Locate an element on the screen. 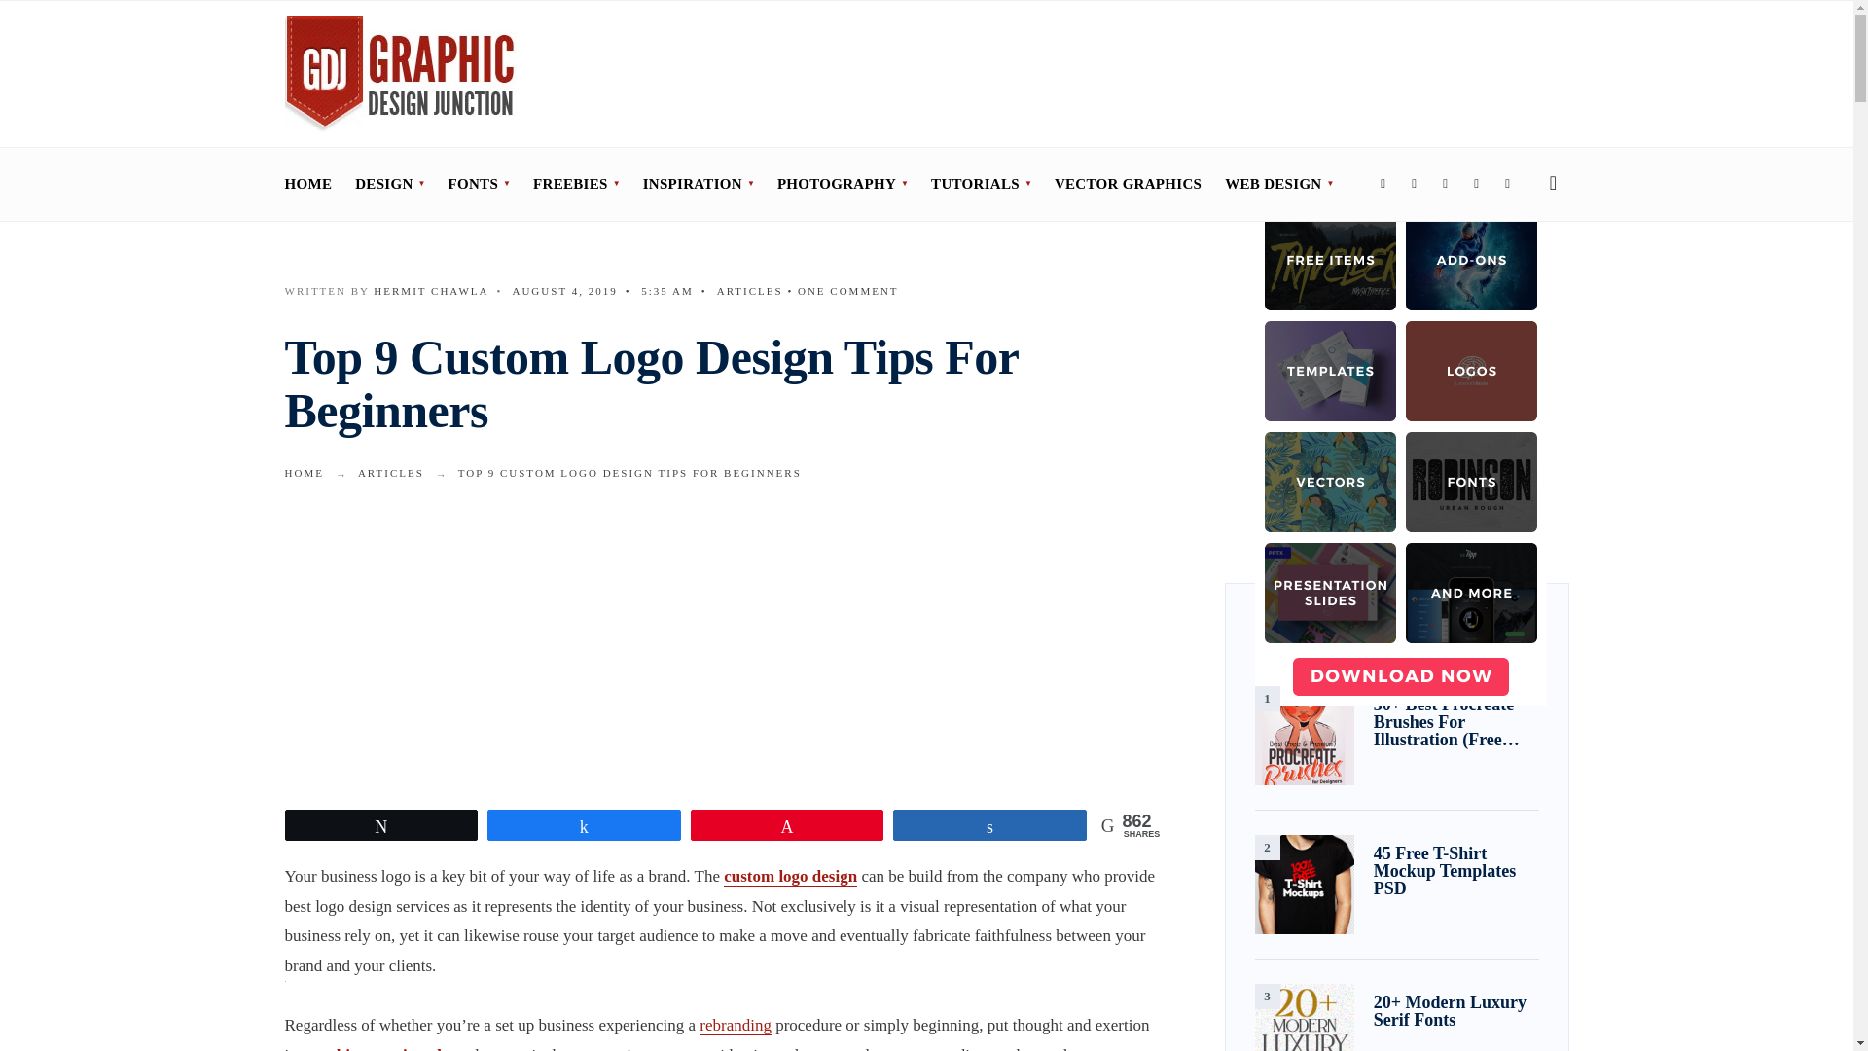 The width and height of the screenshot is (1868, 1051). Twitter is located at coordinates (1415, 185).